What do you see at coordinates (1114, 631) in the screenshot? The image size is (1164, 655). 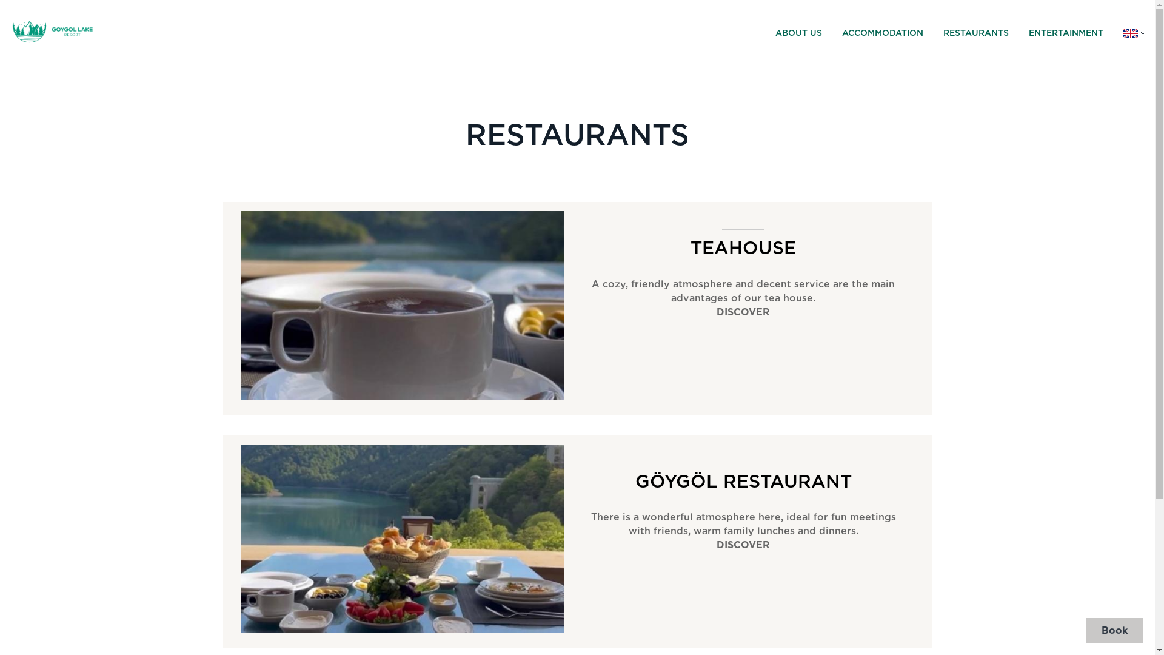 I see `Book` at bounding box center [1114, 631].